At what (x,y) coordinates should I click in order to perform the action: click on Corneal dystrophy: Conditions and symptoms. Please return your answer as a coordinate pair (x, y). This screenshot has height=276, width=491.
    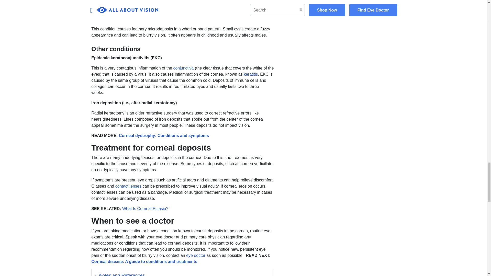
    Looking at the image, I should click on (164, 135).